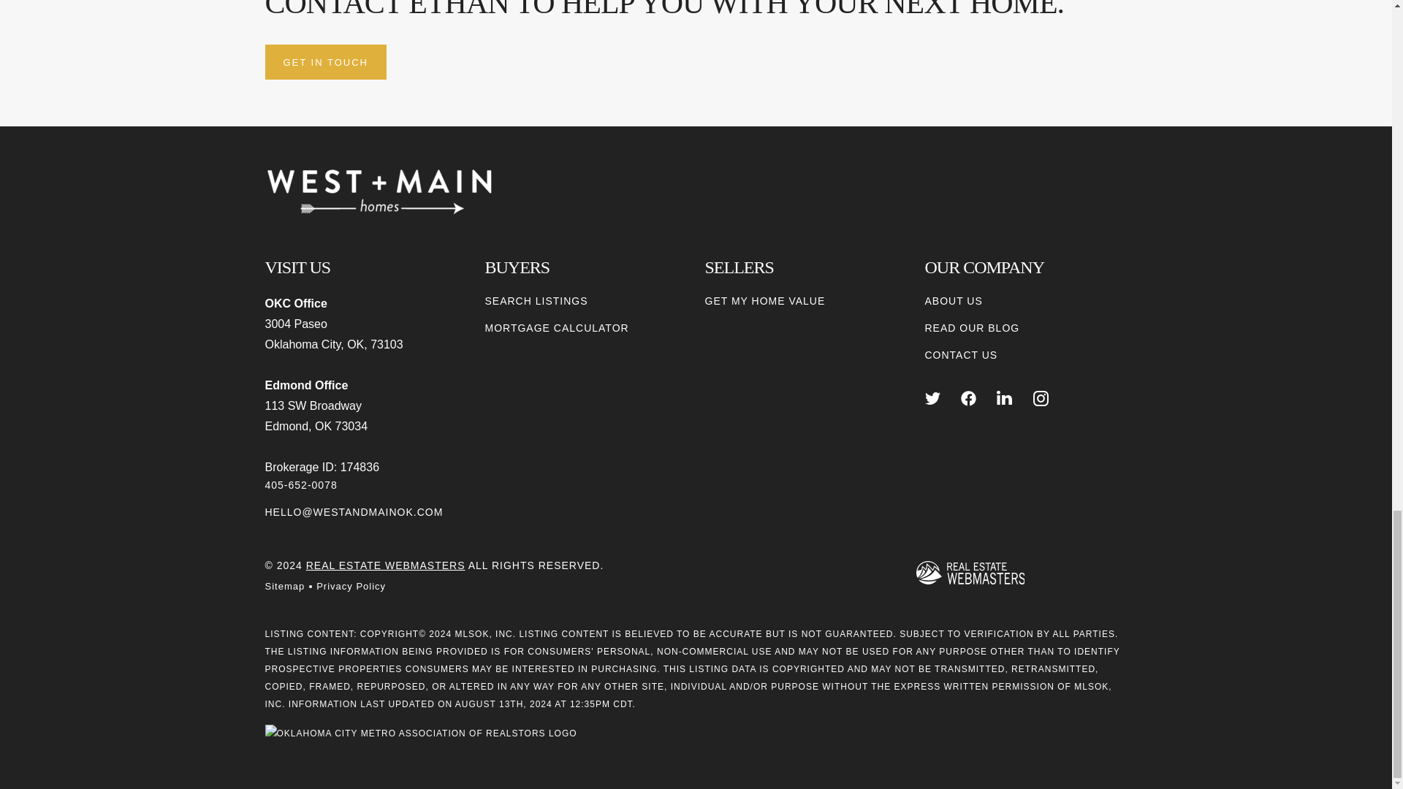 The width and height of the screenshot is (1403, 789). Describe the element at coordinates (1004, 398) in the screenshot. I see `LINKEDIN` at that location.